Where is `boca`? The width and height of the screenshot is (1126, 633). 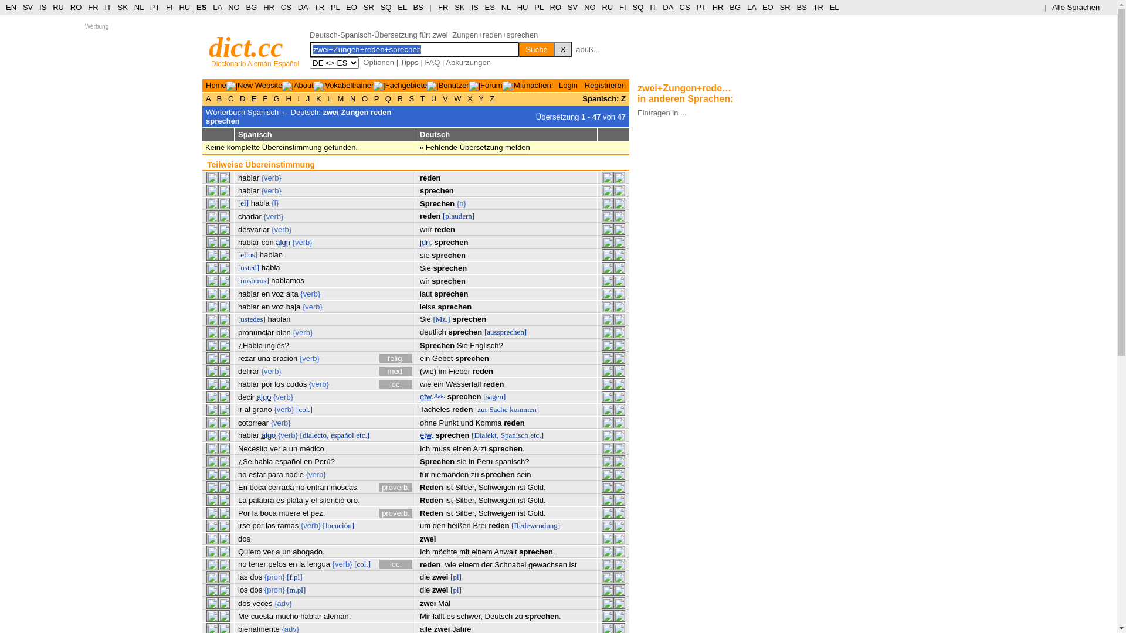
boca is located at coordinates (269, 513).